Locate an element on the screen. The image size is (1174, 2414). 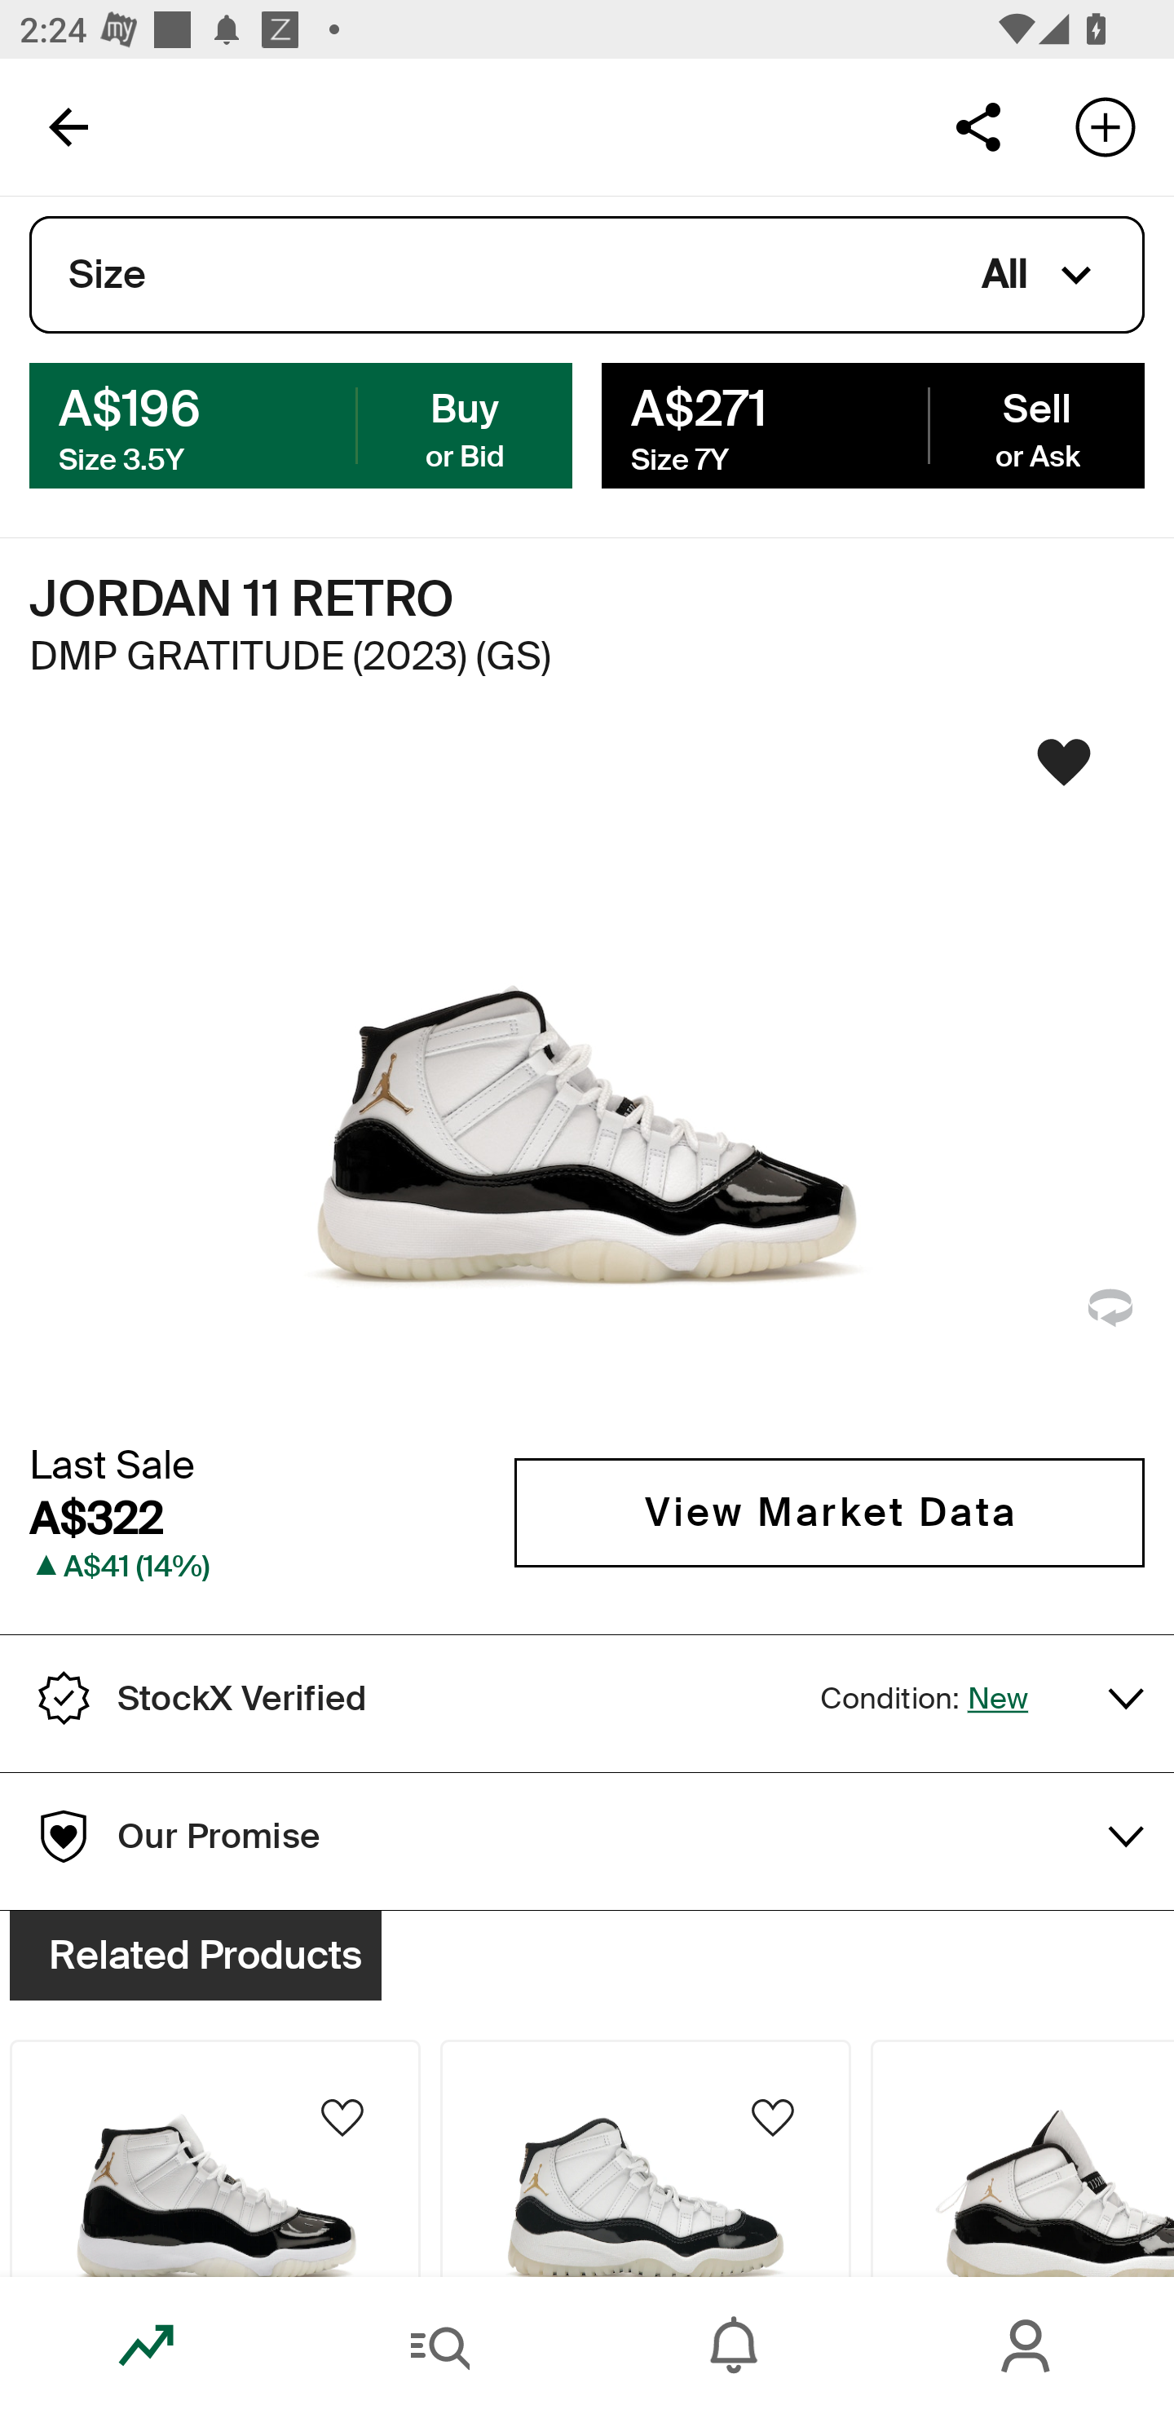
A$271 Sell Size 7Y or Ask is located at coordinates (872, 424).